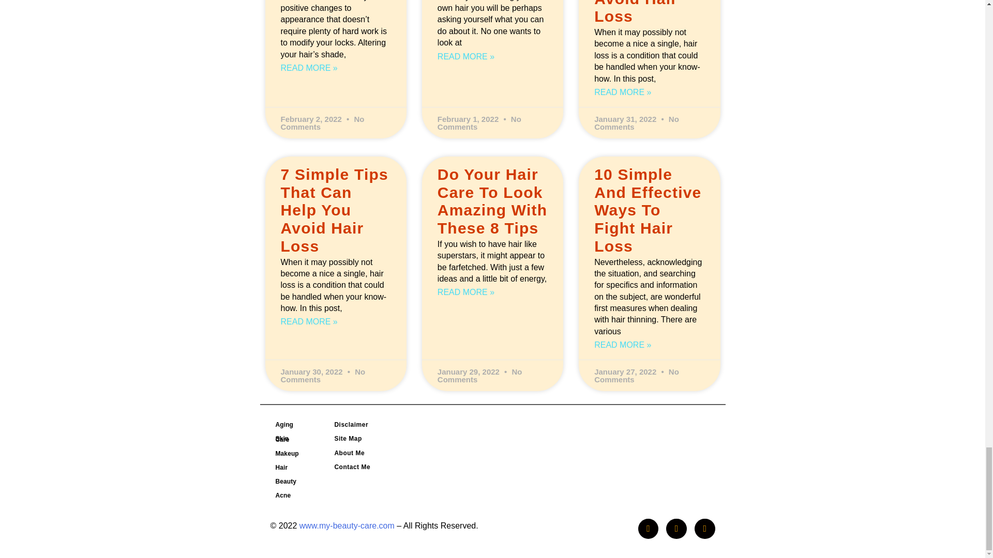 This screenshot has width=993, height=558. I want to click on 8 Simple Tips That Can Help You Avoid Hair Loss, so click(648, 12).